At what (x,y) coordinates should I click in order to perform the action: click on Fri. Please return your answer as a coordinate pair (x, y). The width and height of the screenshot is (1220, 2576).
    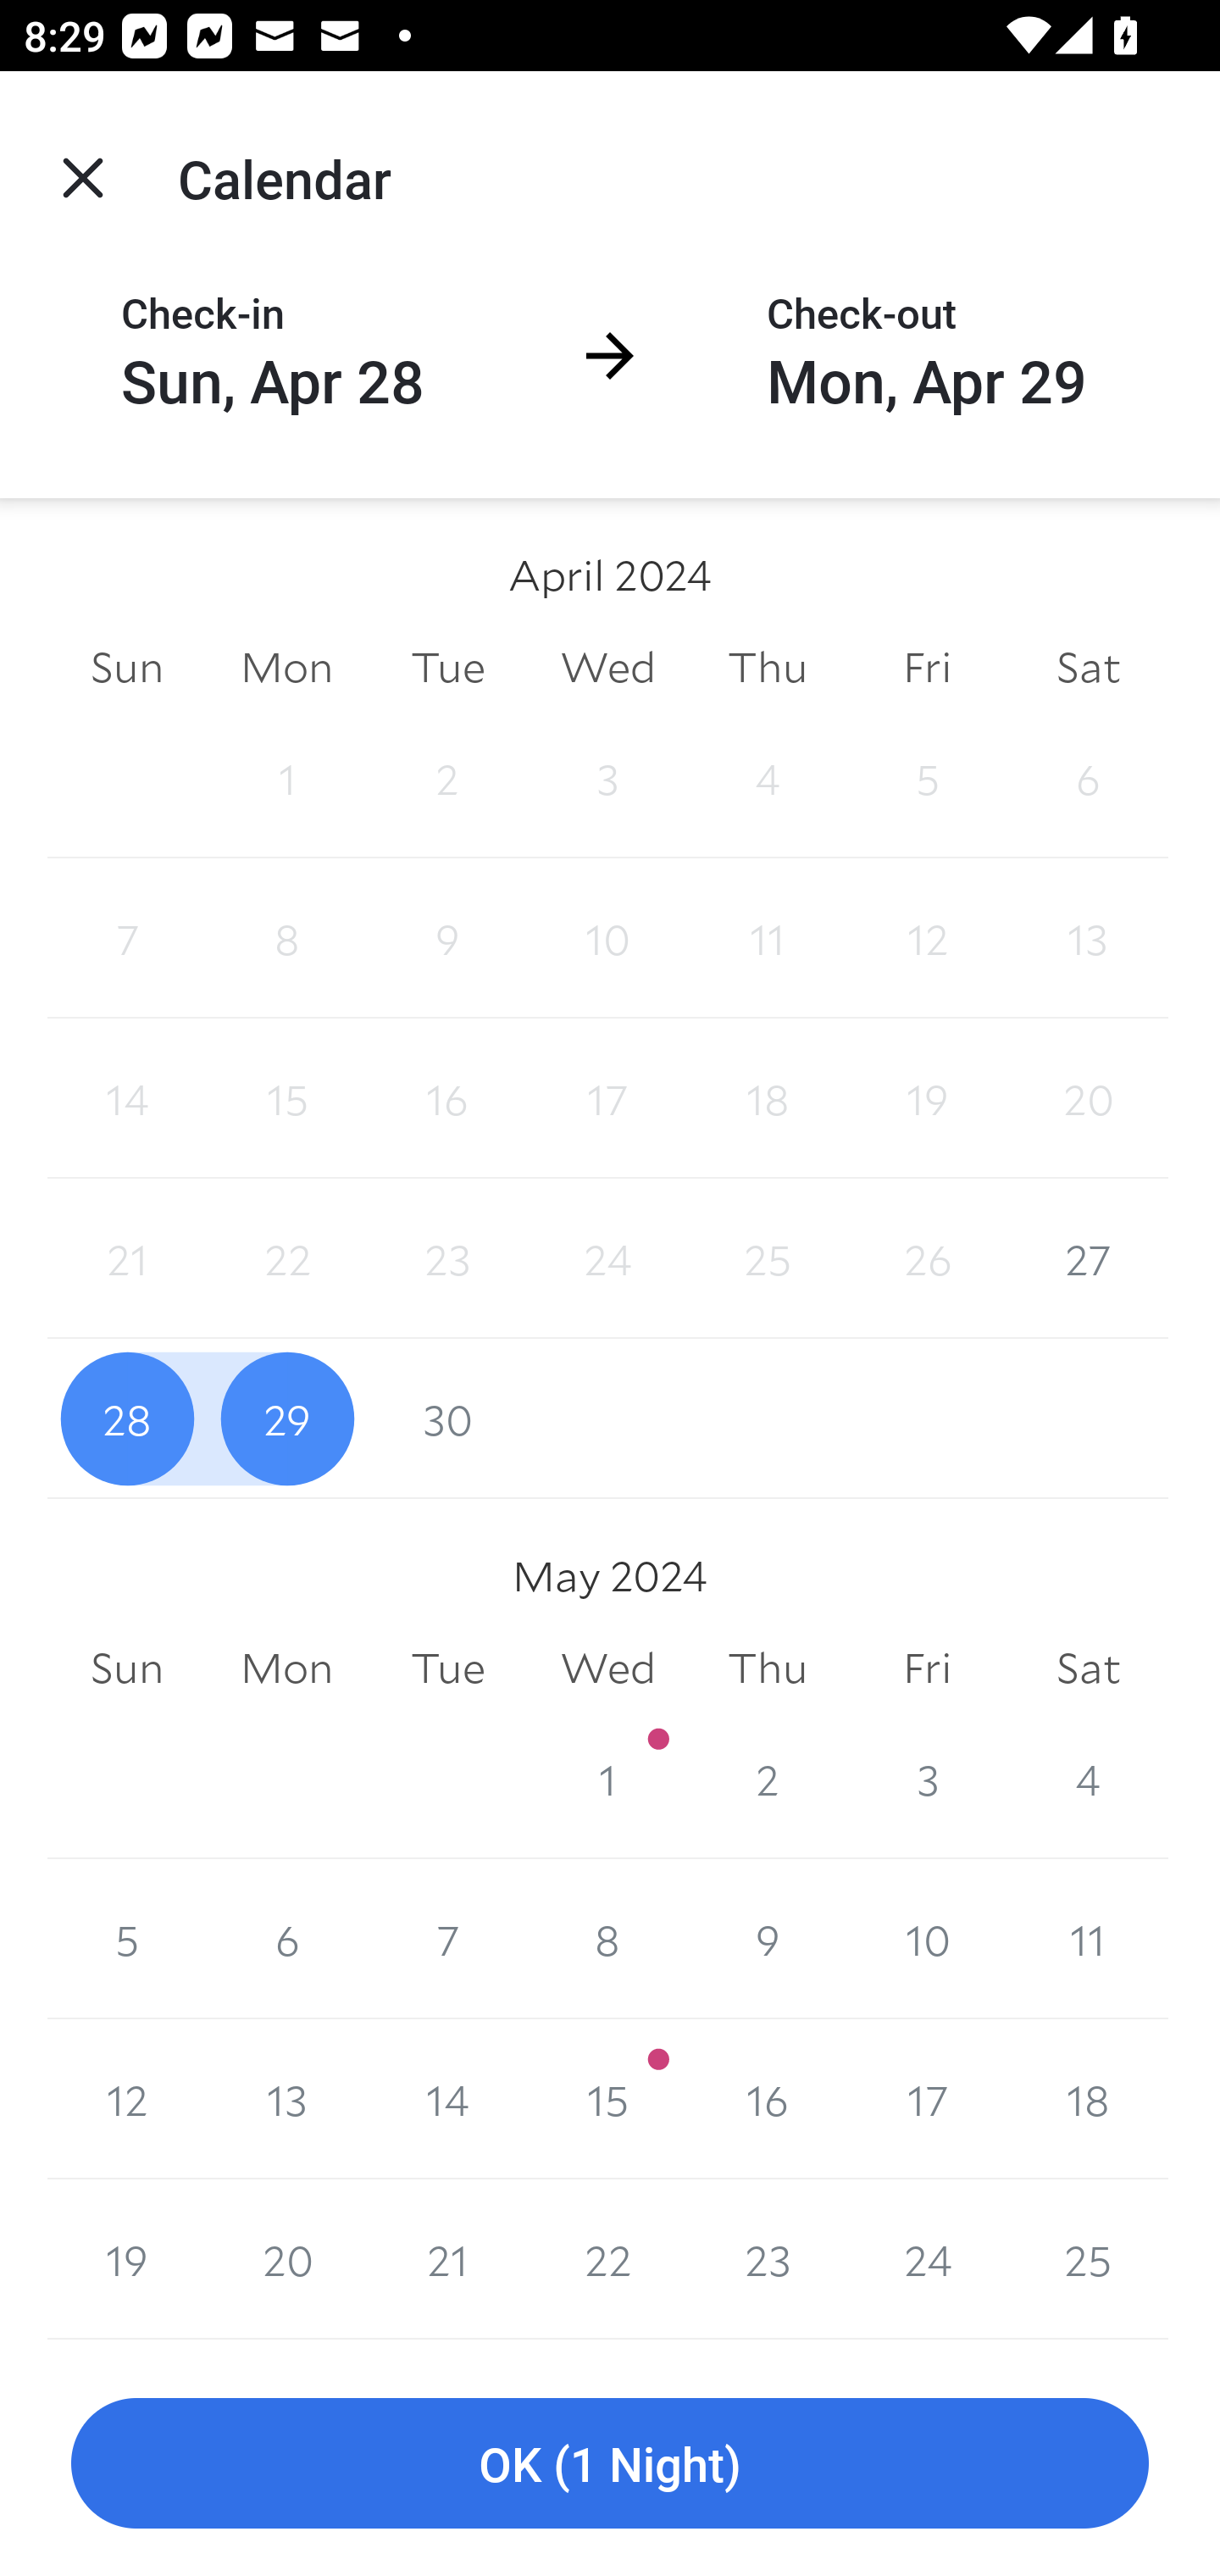
    Looking at the image, I should click on (927, 1669).